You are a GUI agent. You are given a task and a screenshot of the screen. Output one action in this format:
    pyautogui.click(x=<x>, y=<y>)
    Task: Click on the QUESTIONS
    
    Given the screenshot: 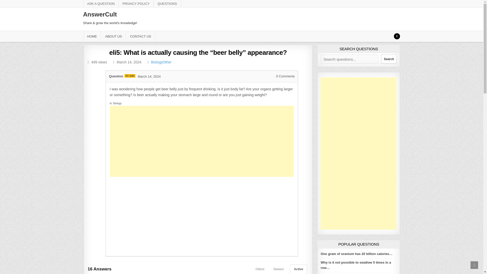 What is the action you would take?
    pyautogui.click(x=167, y=4)
    